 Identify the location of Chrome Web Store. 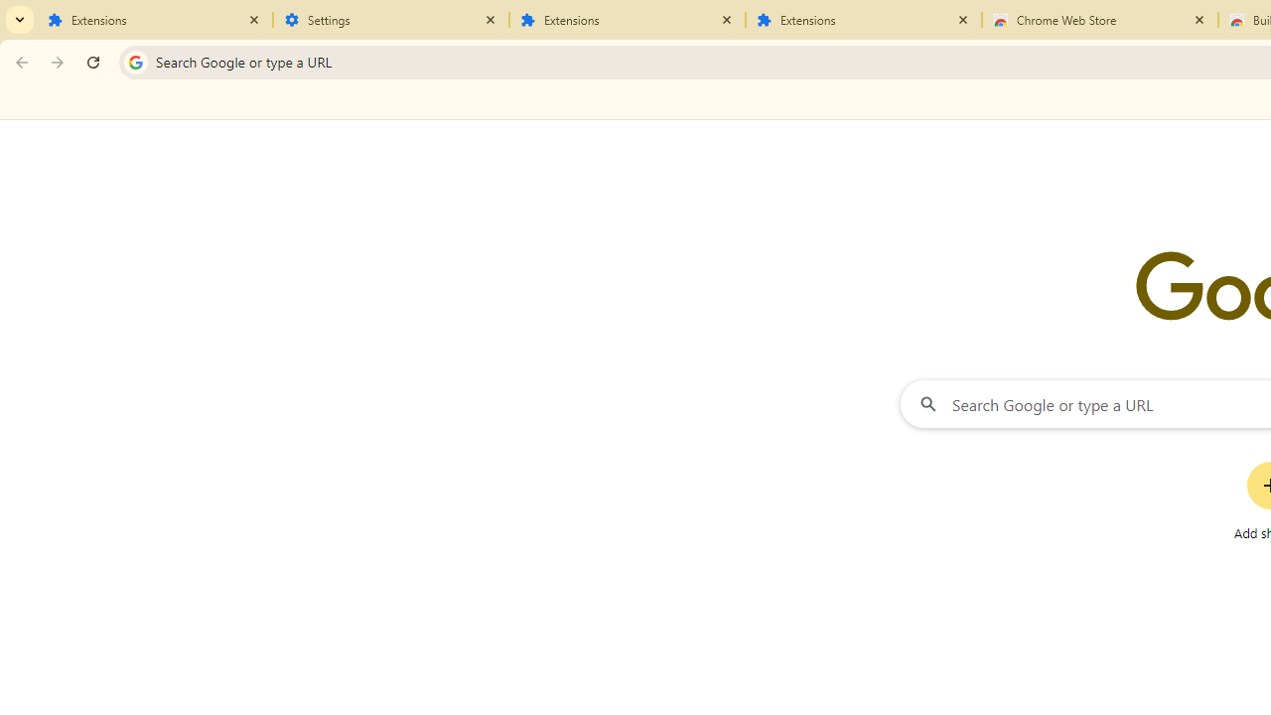
(1100, 20).